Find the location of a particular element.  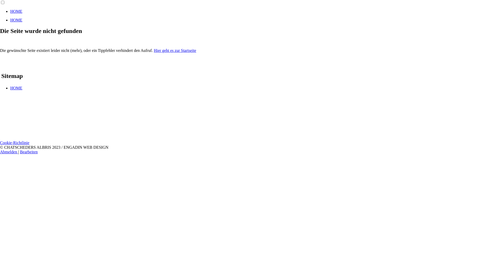

HOME is located at coordinates (16, 11).